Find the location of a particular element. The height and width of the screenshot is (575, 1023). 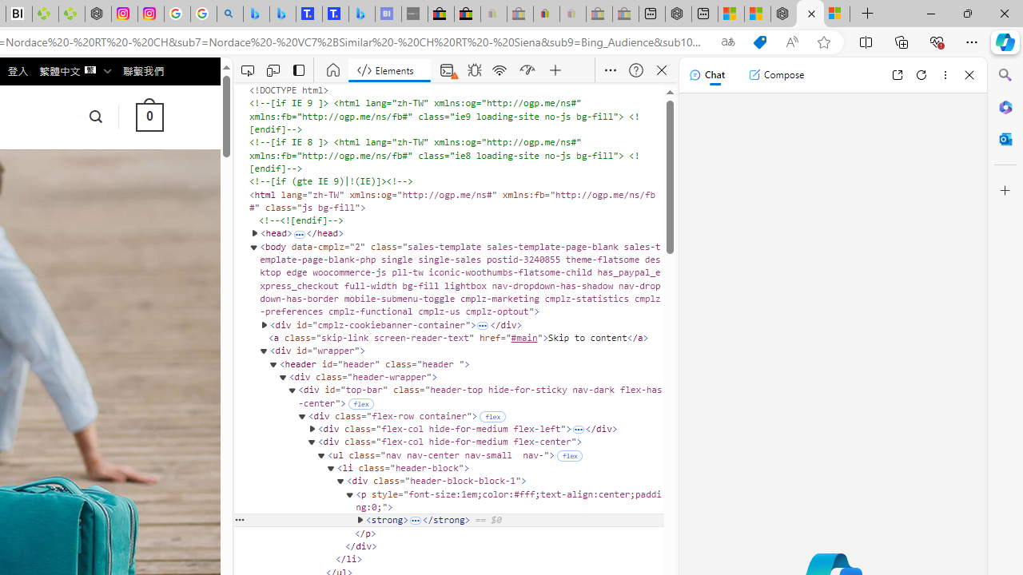

Close DevTools is located at coordinates (662, 70).